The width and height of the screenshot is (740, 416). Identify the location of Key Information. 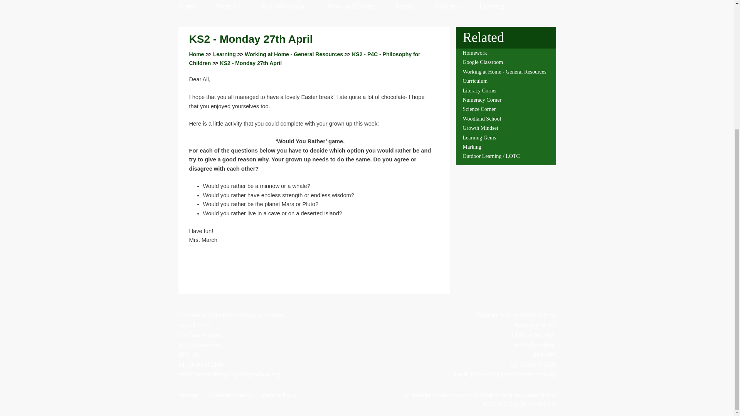
(284, 6).